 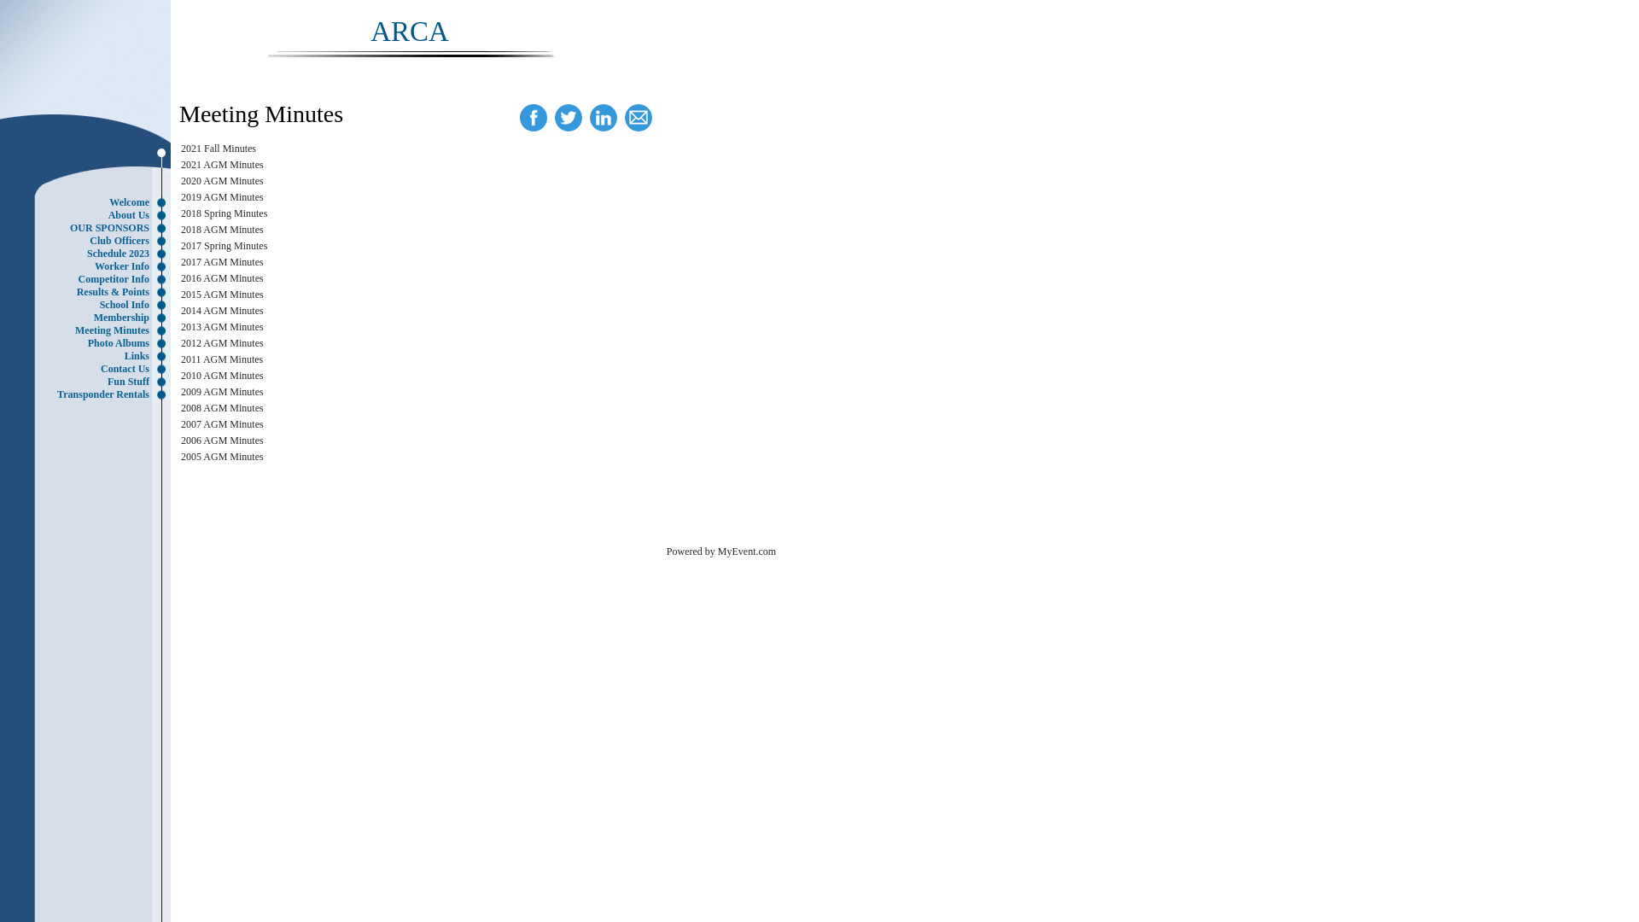 What do you see at coordinates (90, 215) in the screenshot?
I see `About Us` at bounding box center [90, 215].